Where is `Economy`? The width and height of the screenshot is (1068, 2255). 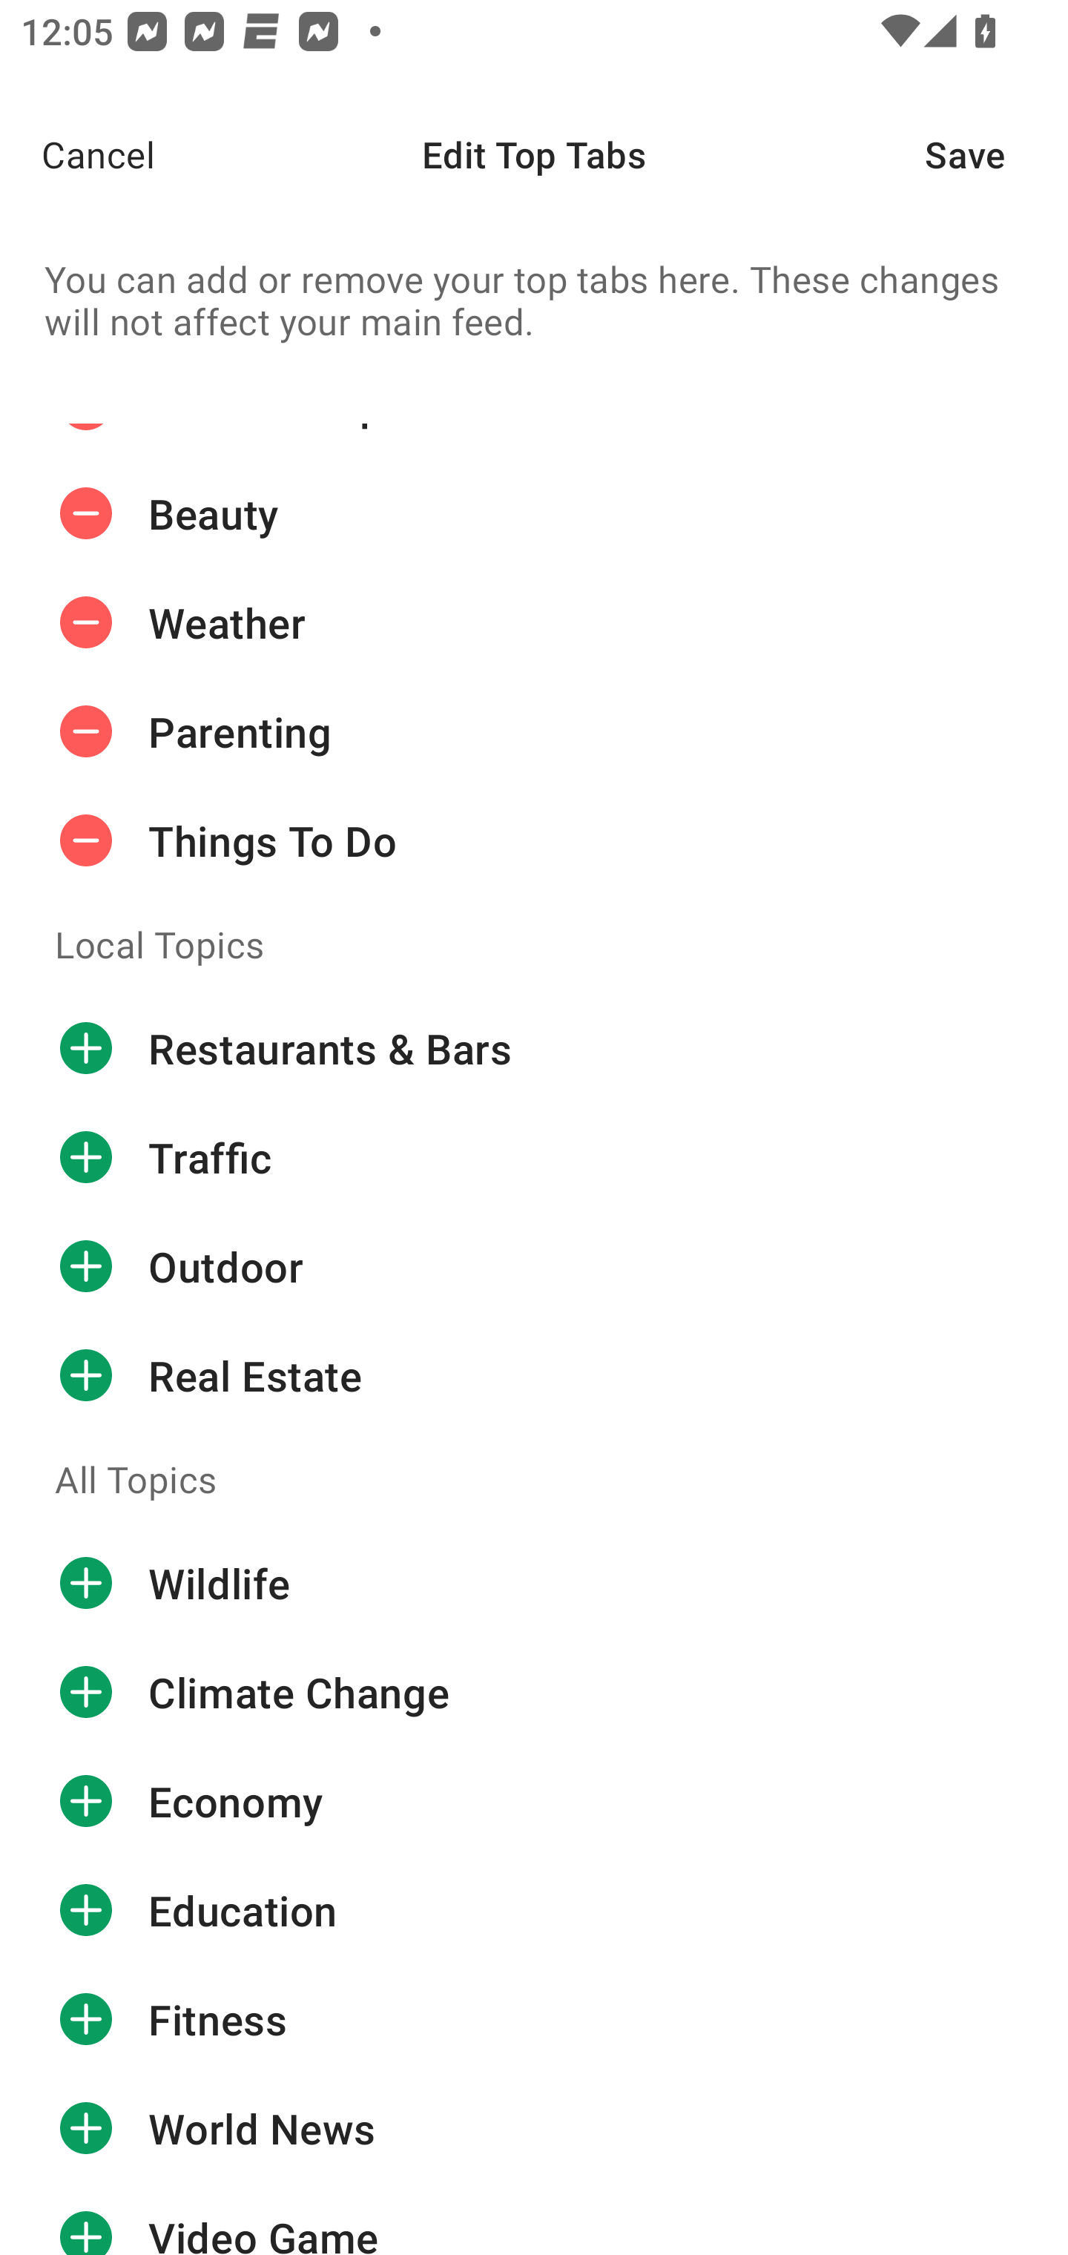
Economy is located at coordinates (534, 1801).